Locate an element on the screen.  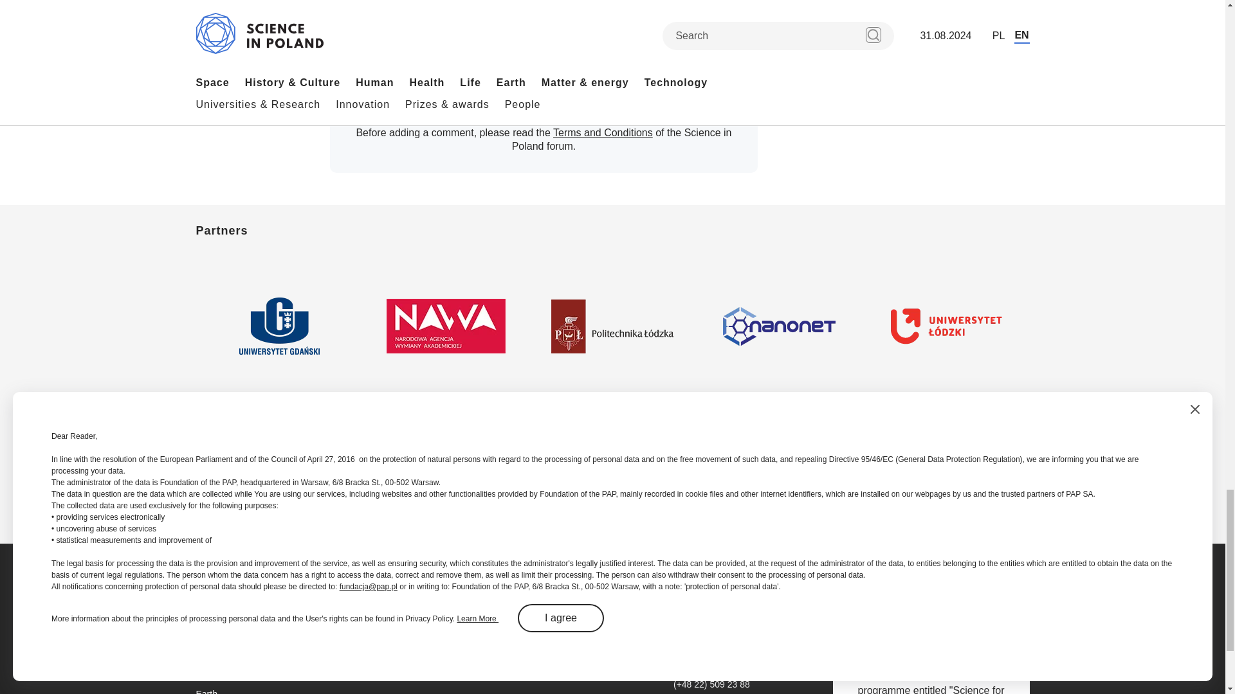
Terms and Conditions is located at coordinates (603, 132).